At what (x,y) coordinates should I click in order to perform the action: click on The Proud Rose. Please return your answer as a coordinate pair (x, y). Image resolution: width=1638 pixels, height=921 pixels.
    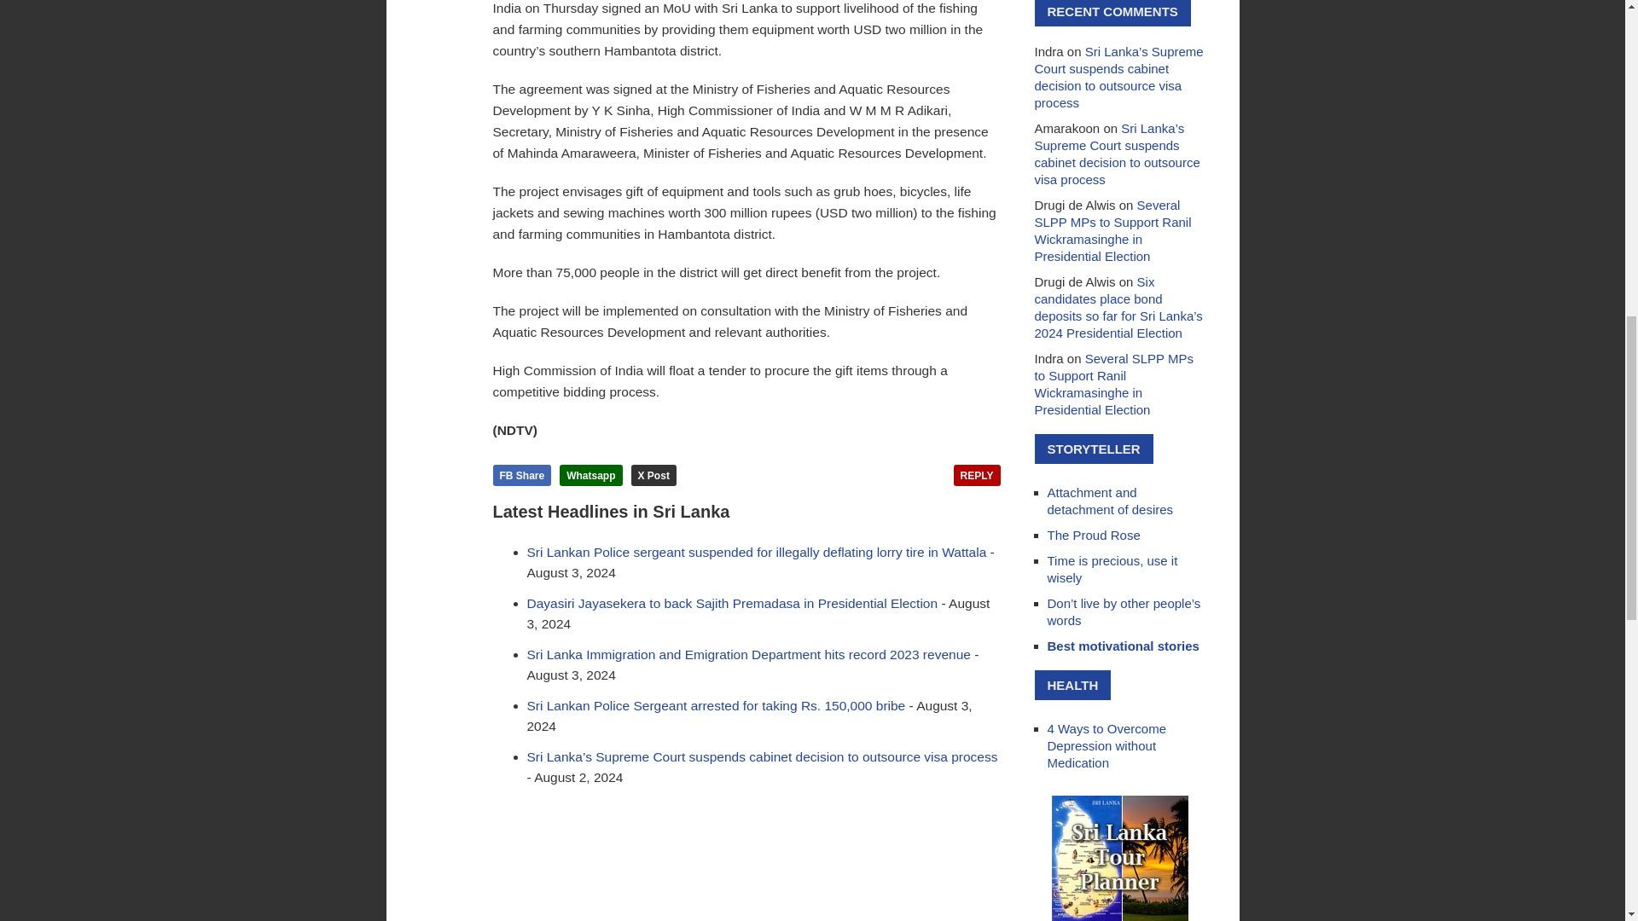
    Looking at the image, I should click on (1094, 535).